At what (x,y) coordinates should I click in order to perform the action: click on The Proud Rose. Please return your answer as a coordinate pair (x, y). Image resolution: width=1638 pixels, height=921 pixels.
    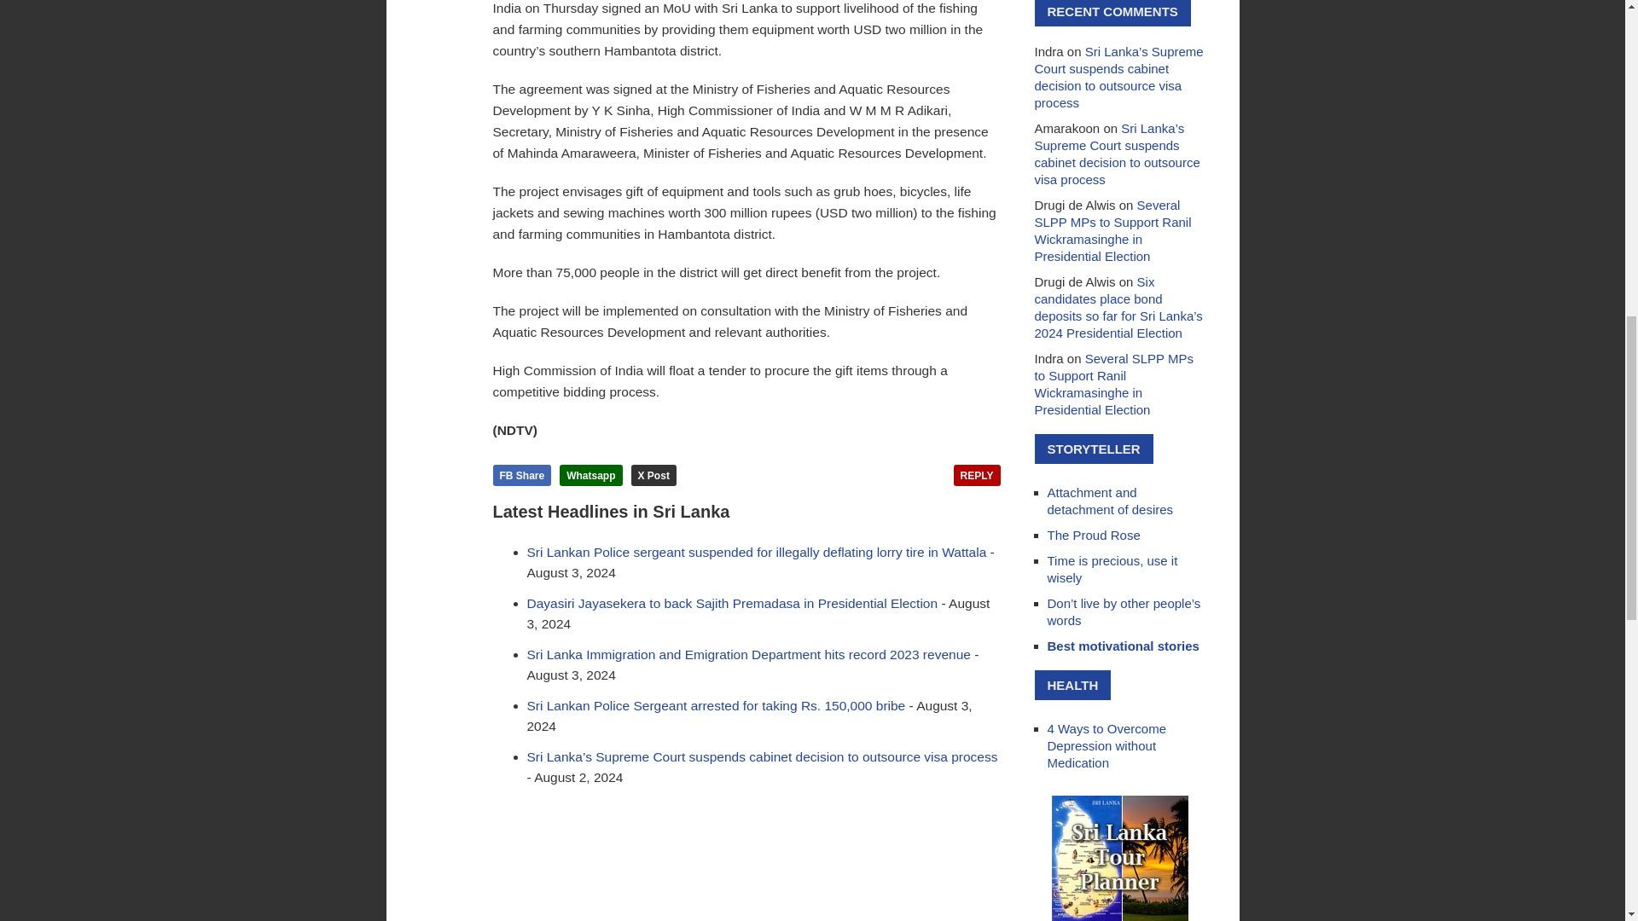
    Looking at the image, I should click on (1094, 535).